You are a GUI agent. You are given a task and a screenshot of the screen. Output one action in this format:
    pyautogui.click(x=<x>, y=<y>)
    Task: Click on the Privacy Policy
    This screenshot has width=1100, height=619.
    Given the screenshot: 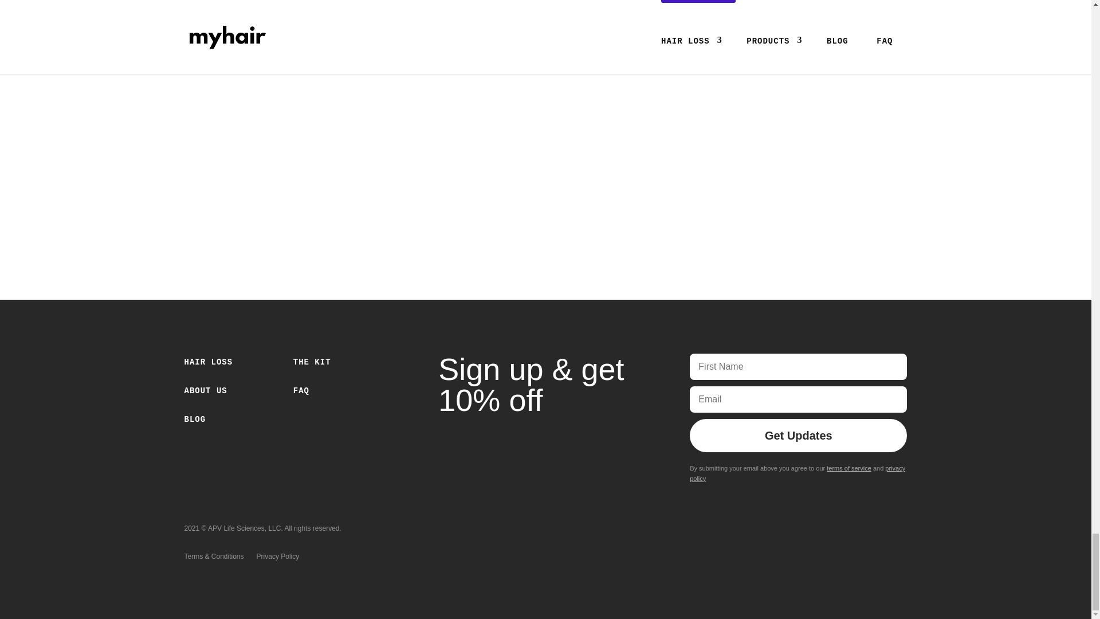 What is the action you would take?
    pyautogui.click(x=277, y=559)
    